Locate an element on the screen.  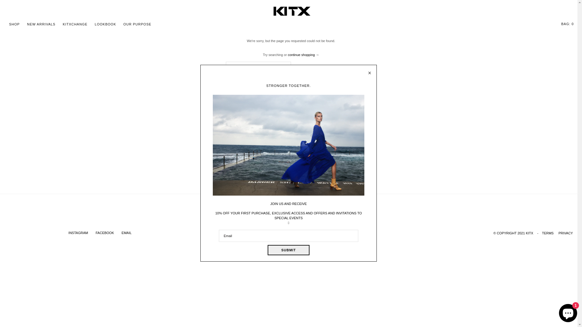
LOOKBOOK is located at coordinates (105, 24).